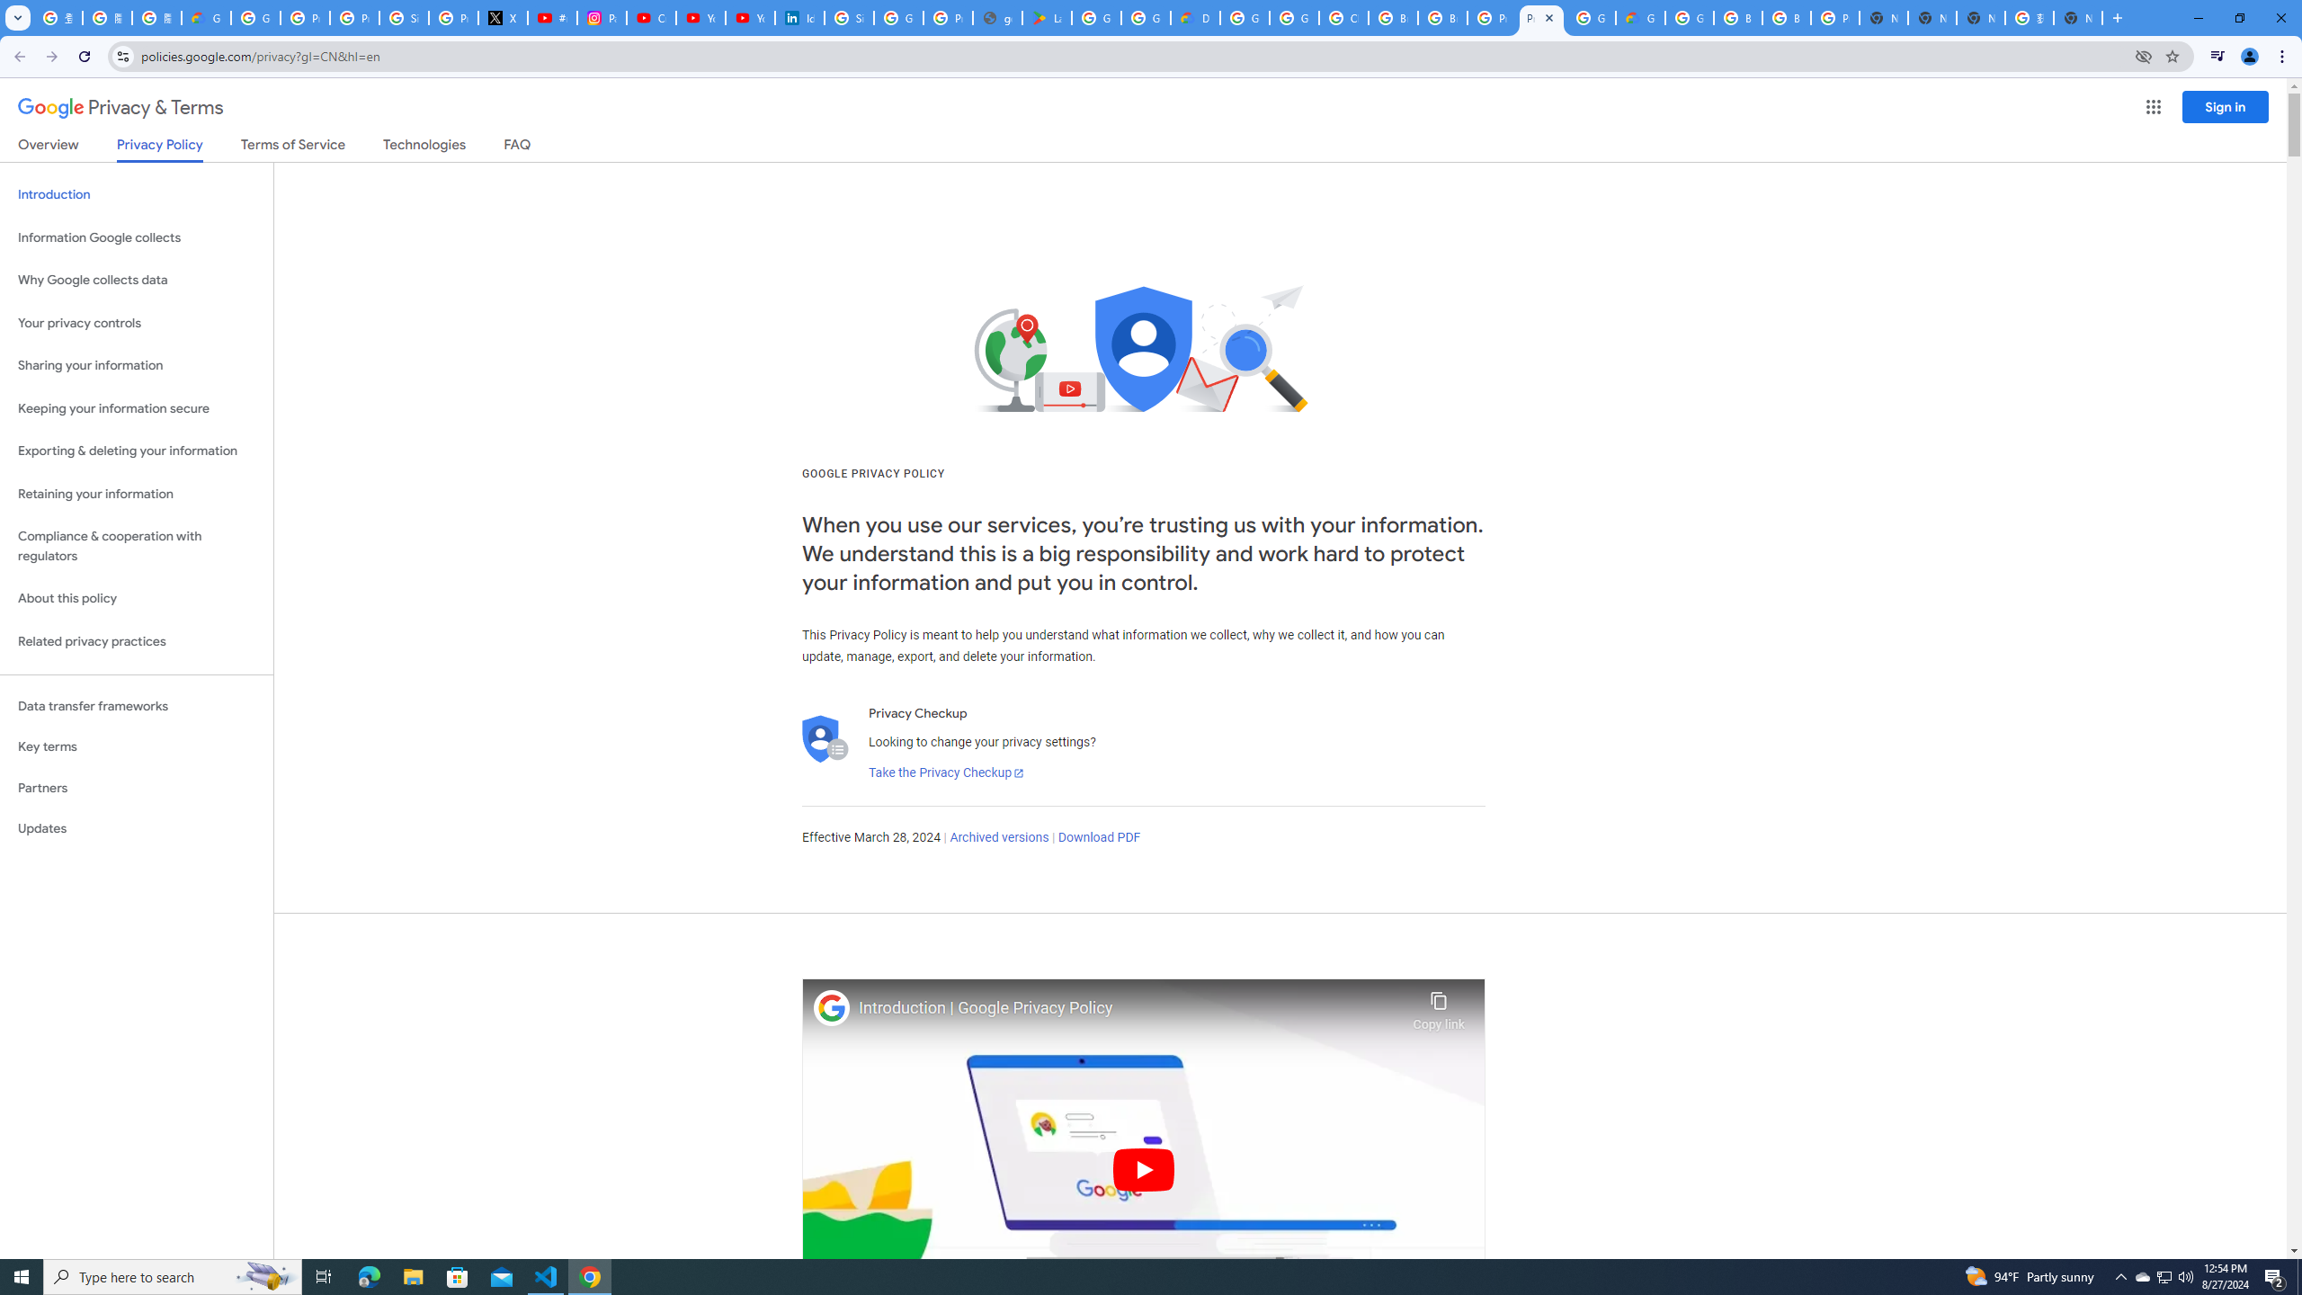 The width and height of the screenshot is (2302, 1295). Describe the element at coordinates (832, 1007) in the screenshot. I see `Photo image of Google` at that location.